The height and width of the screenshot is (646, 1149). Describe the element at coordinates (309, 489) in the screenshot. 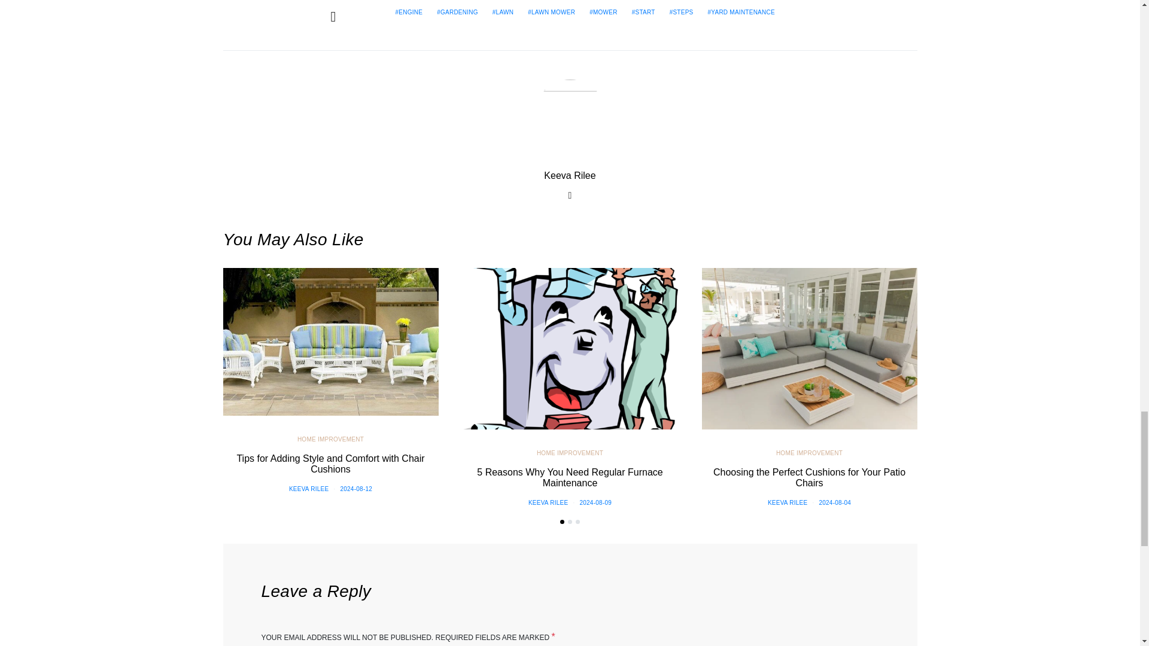

I see `View all posts by Keeva Rilee` at that location.